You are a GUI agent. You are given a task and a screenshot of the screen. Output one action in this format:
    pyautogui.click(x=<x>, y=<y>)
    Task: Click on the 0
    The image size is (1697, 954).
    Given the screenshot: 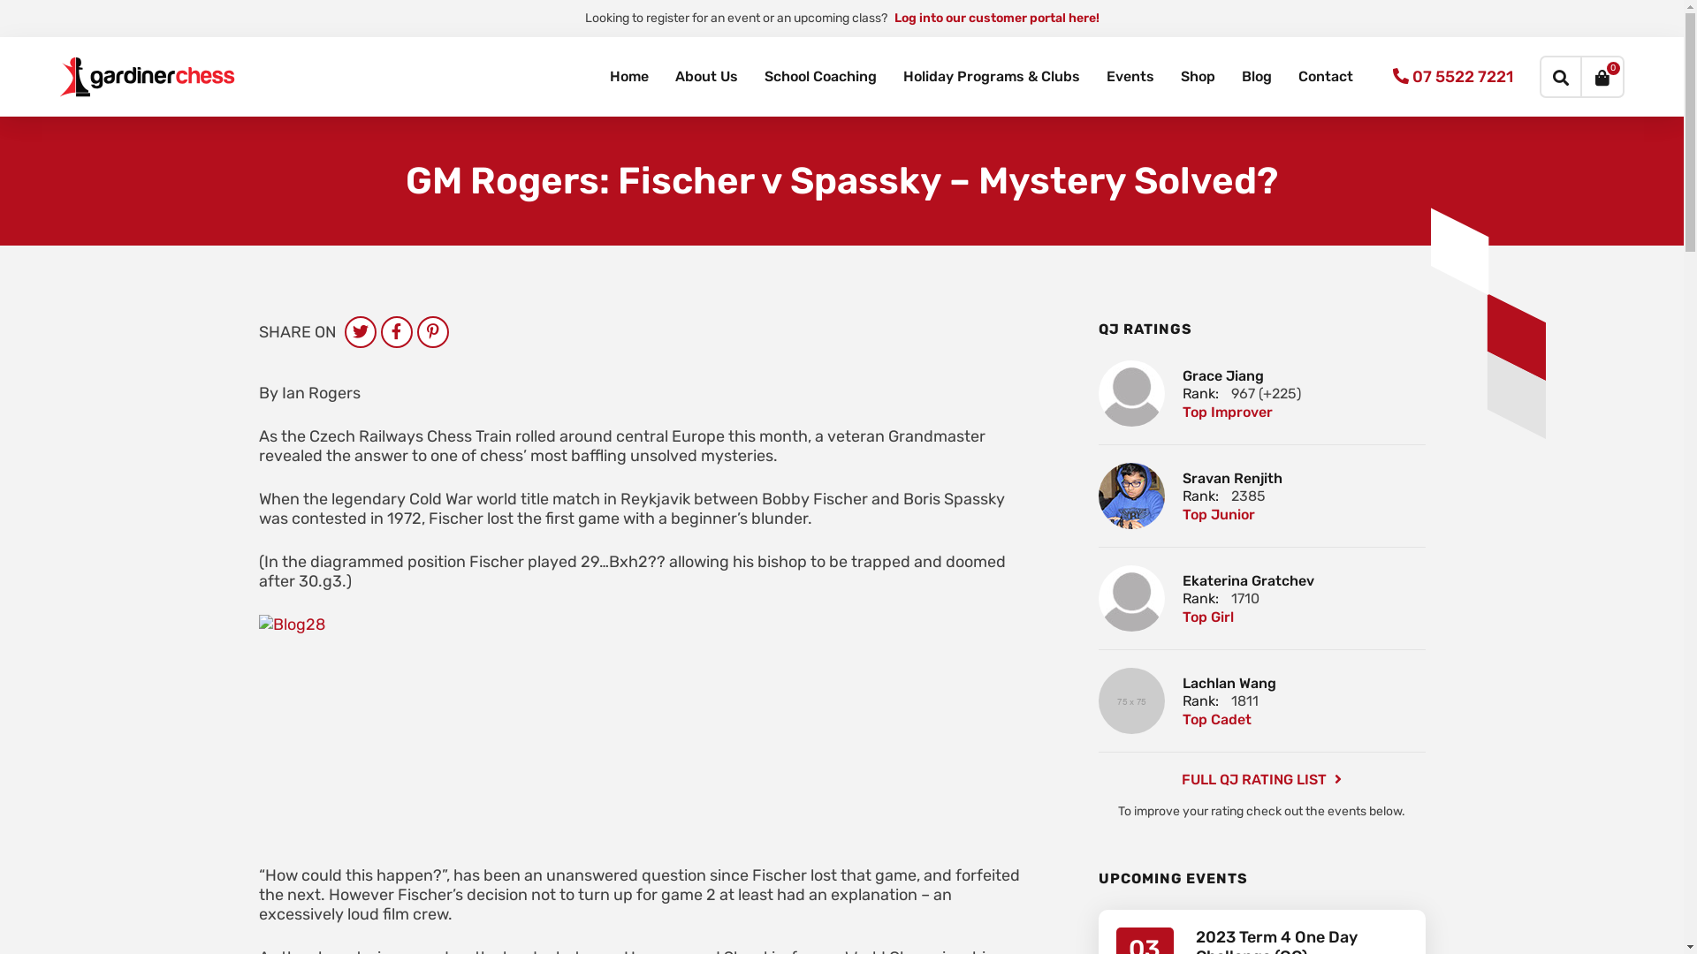 What is the action you would take?
    pyautogui.click(x=1603, y=77)
    